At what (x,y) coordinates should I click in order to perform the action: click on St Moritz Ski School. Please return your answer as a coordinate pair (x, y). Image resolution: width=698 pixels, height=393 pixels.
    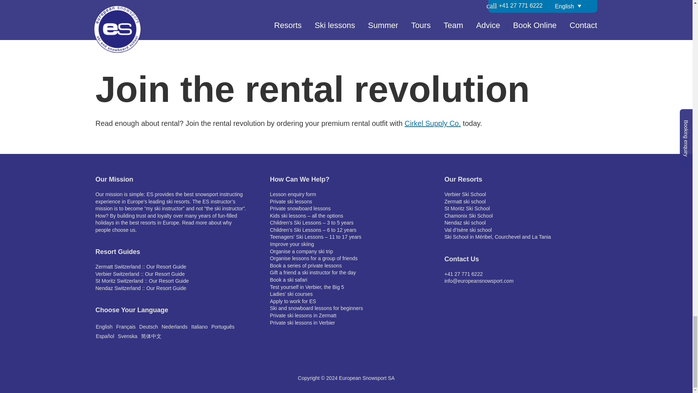
    Looking at the image, I should click on (467, 208).